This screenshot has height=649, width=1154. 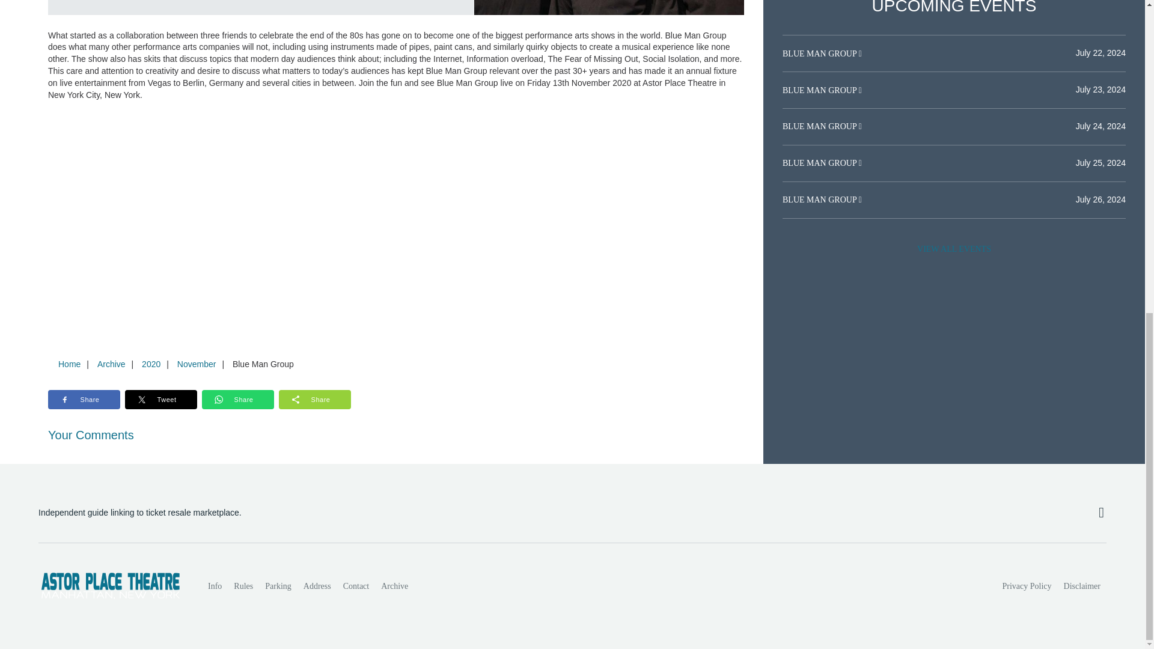 What do you see at coordinates (1082, 586) in the screenshot?
I see `Disclaimer` at bounding box center [1082, 586].